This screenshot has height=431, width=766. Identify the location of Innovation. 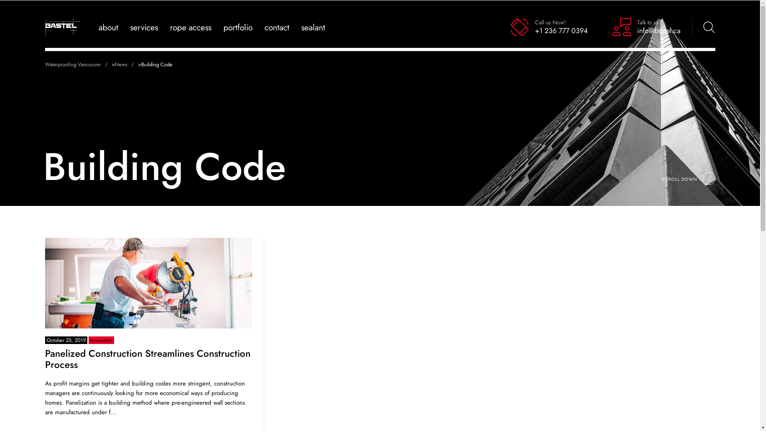
(101, 340).